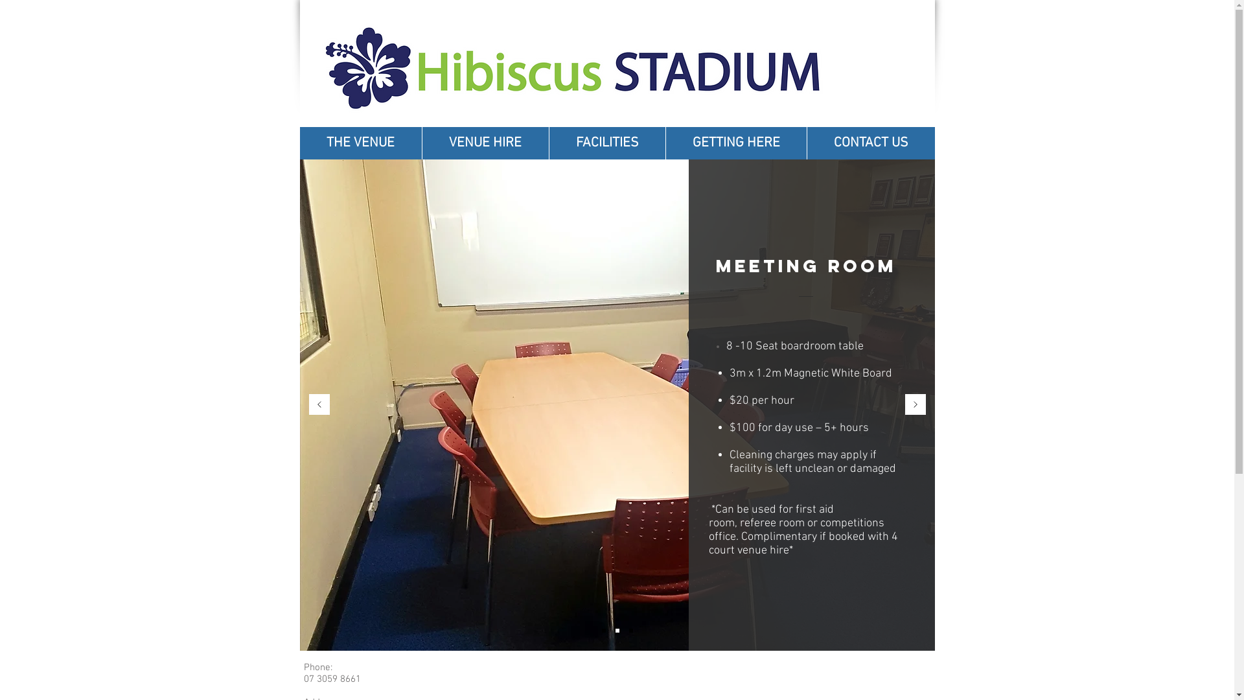  What do you see at coordinates (735, 143) in the screenshot?
I see `GETTING HERE` at bounding box center [735, 143].